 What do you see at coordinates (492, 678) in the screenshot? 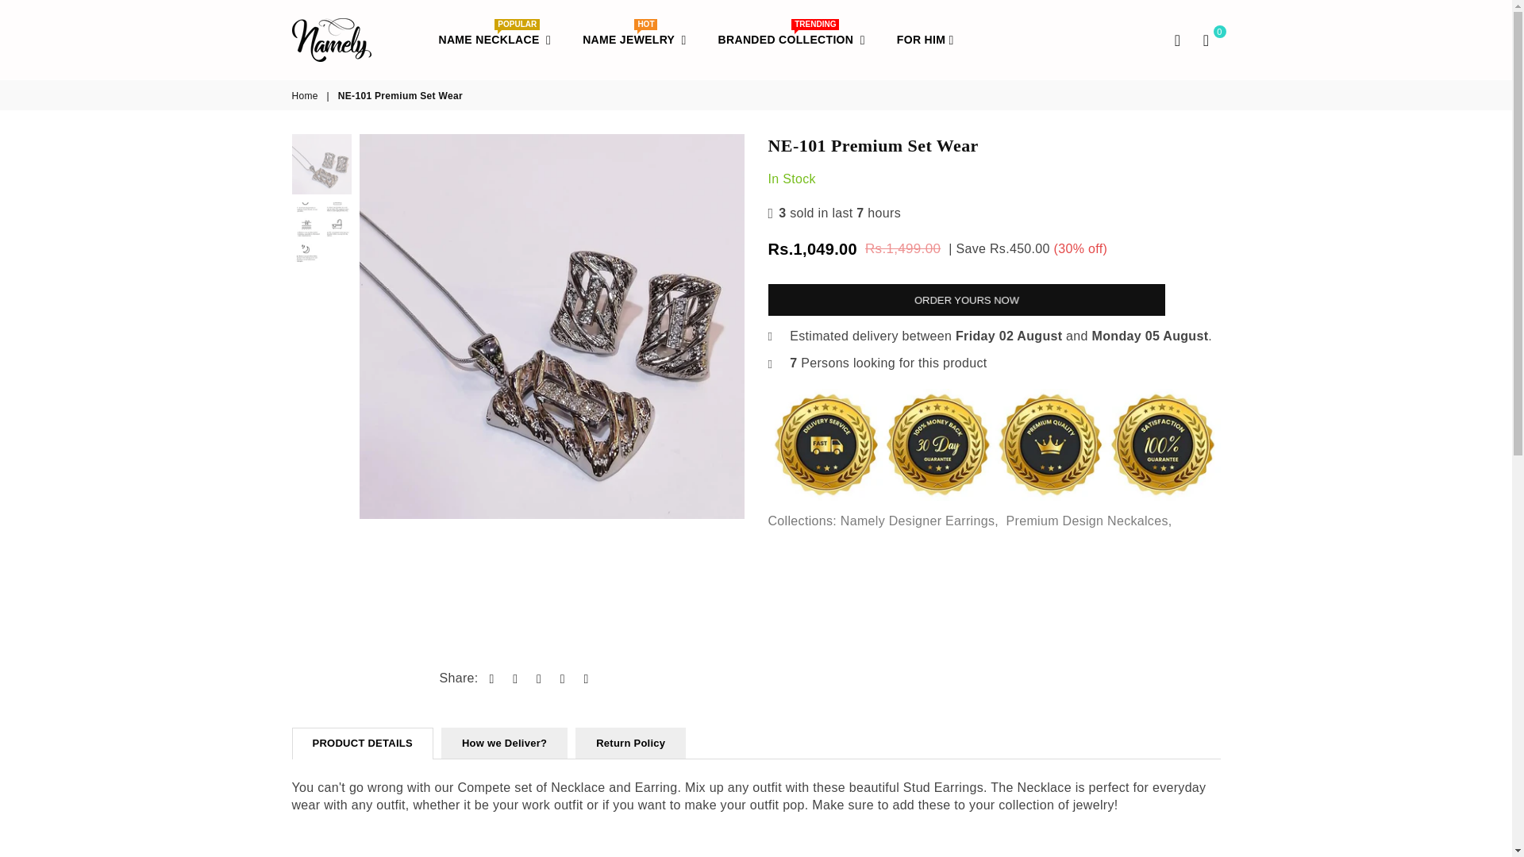
I see `Back to the home page` at bounding box center [492, 678].